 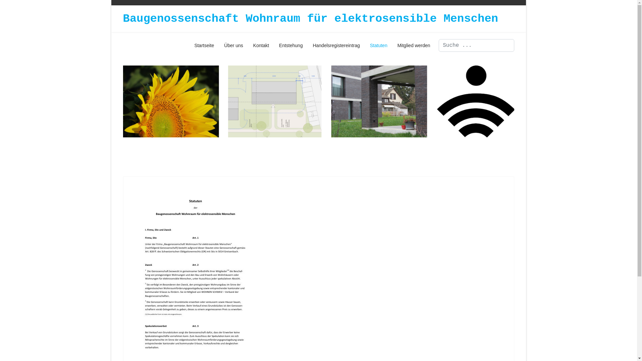 I want to click on Handelsregistereintrag, so click(x=336, y=45).